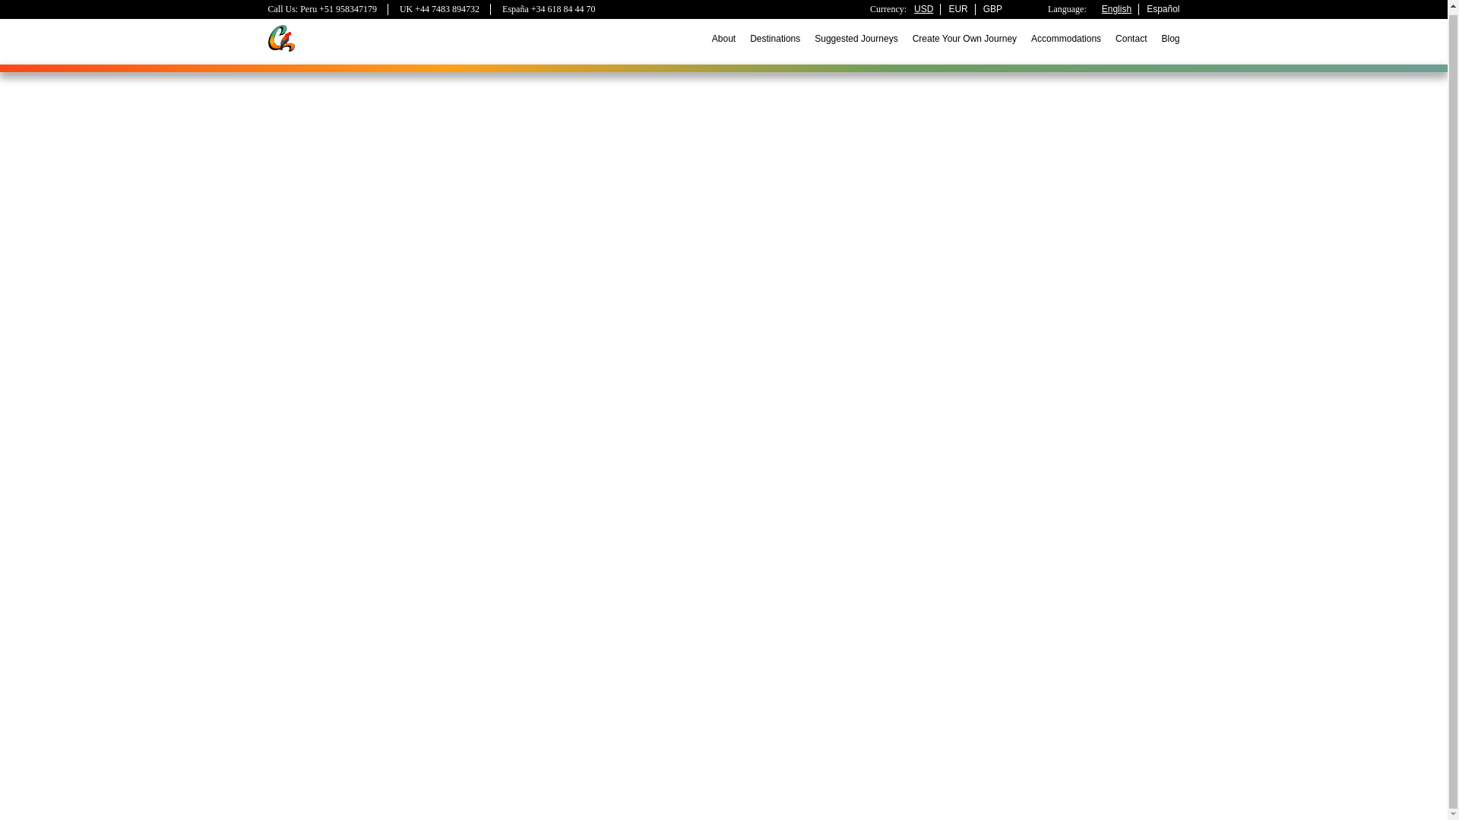 Image resolution: width=1459 pixels, height=820 pixels. Describe the element at coordinates (856, 34) in the screenshot. I see `Suggested Journeys` at that location.